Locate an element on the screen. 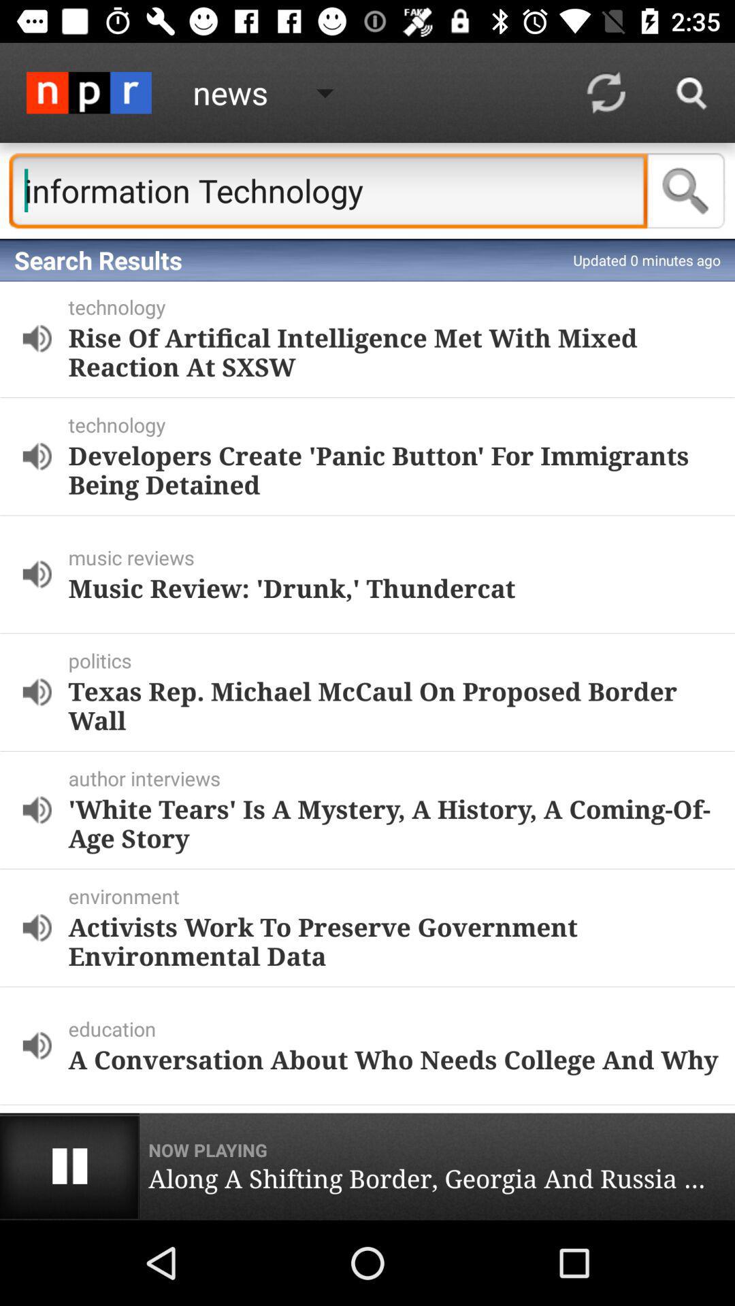 Image resolution: width=735 pixels, height=1306 pixels. scroll until environment is located at coordinates (399, 896).